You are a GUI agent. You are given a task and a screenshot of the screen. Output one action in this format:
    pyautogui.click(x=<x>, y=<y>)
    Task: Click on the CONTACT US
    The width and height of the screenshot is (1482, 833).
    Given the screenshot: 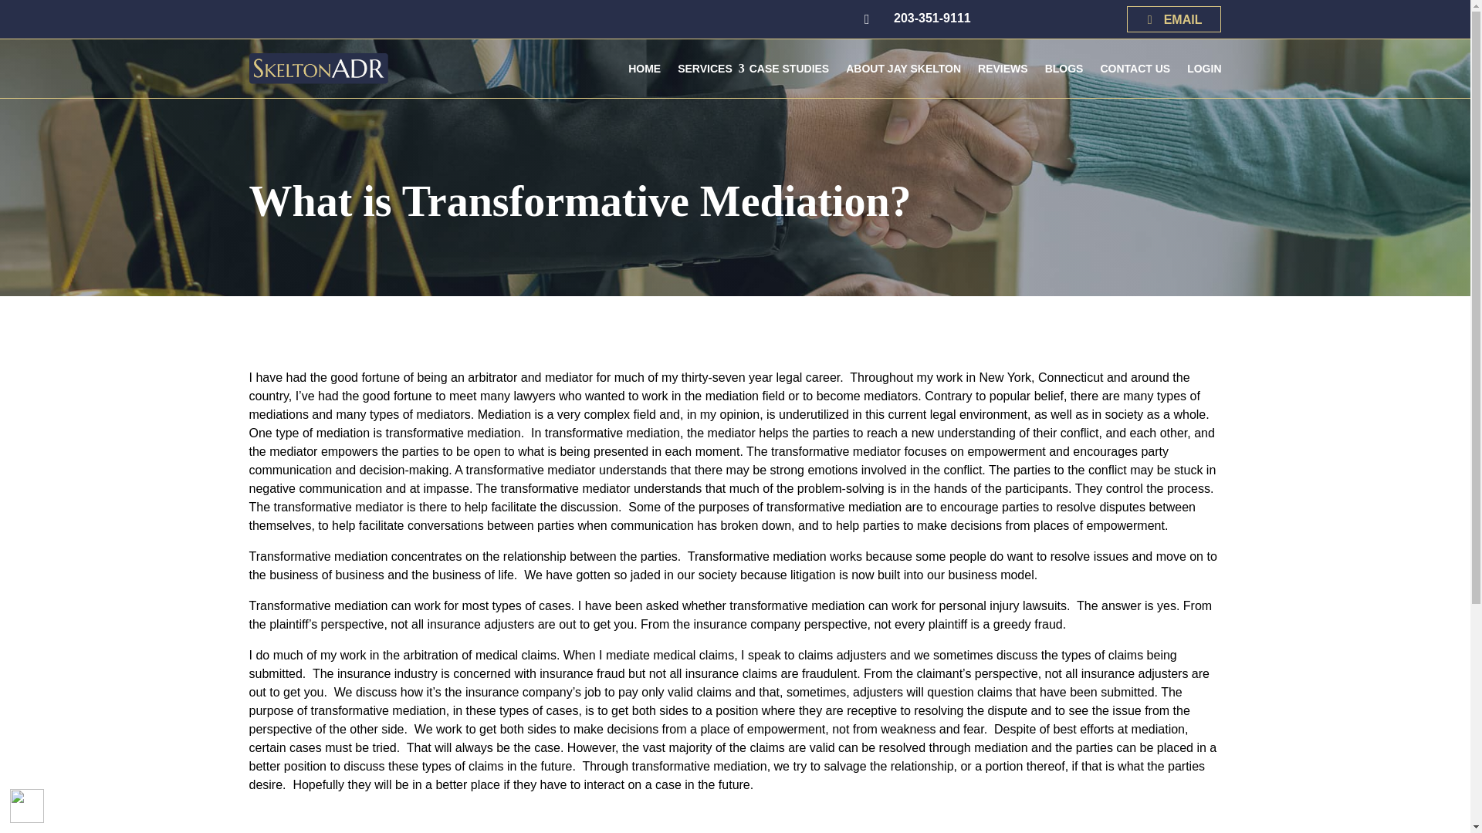 What is the action you would take?
    pyautogui.click(x=1135, y=68)
    